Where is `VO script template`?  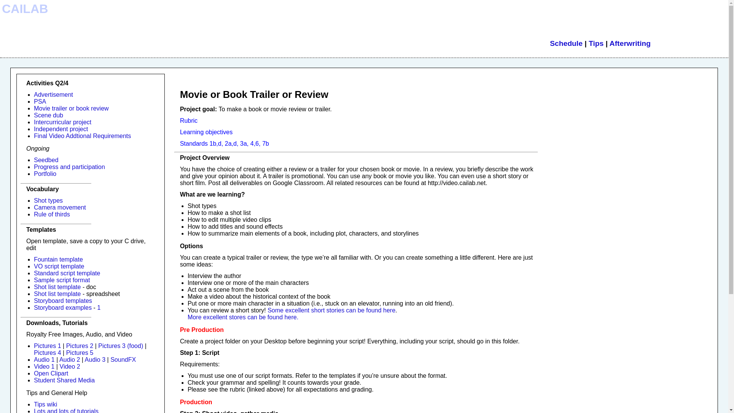 VO script template is located at coordinates (59, 266).